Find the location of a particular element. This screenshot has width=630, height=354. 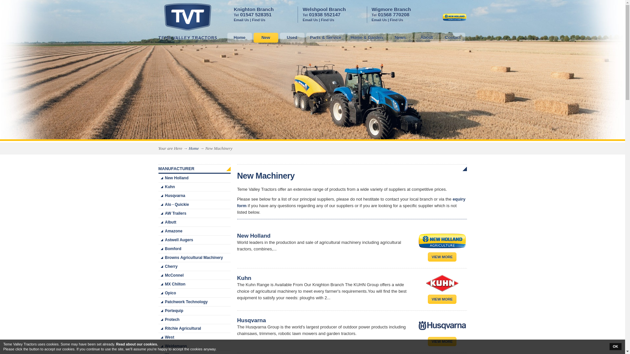

Find Us is located at coordinates (396, 20).